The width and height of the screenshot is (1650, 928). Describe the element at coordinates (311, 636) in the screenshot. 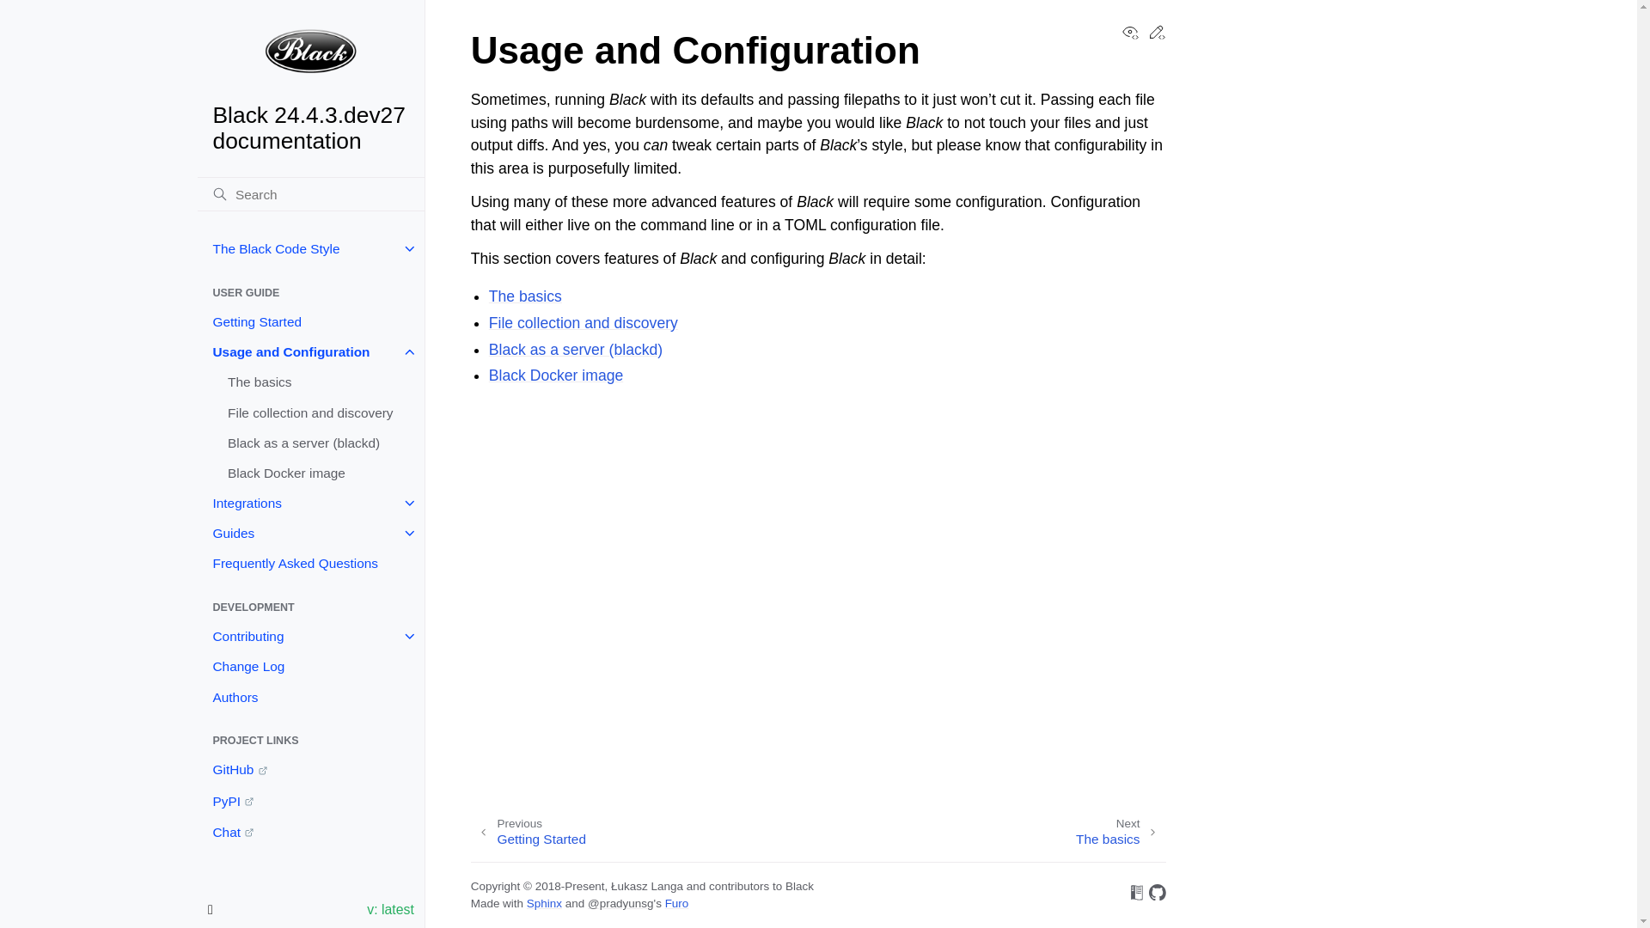

I see `Contributing` at that location.